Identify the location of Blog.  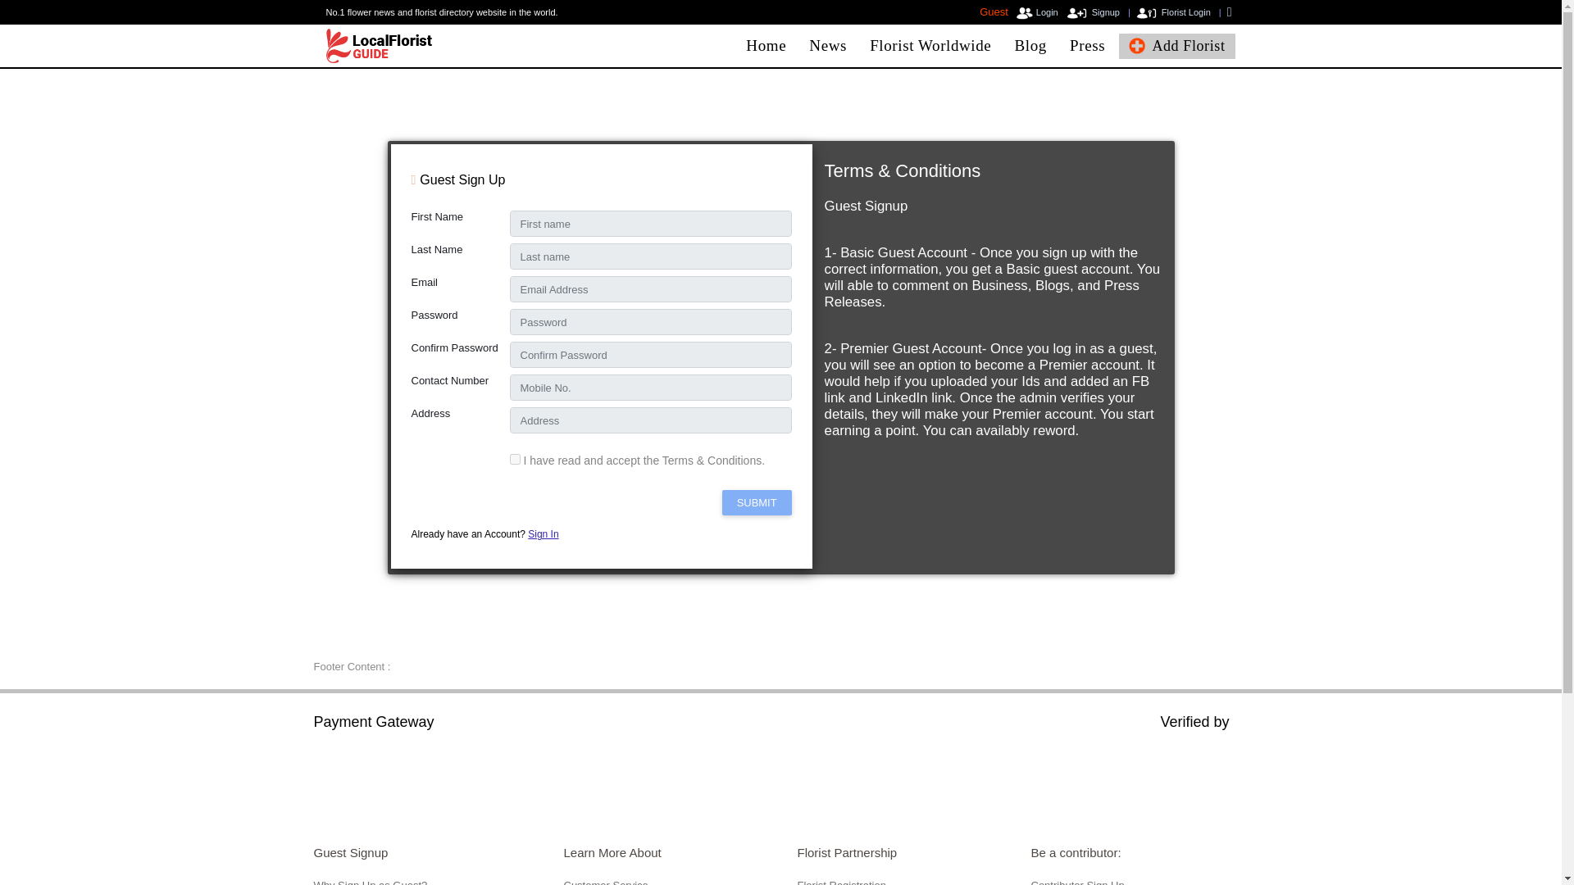
(1030, 45).